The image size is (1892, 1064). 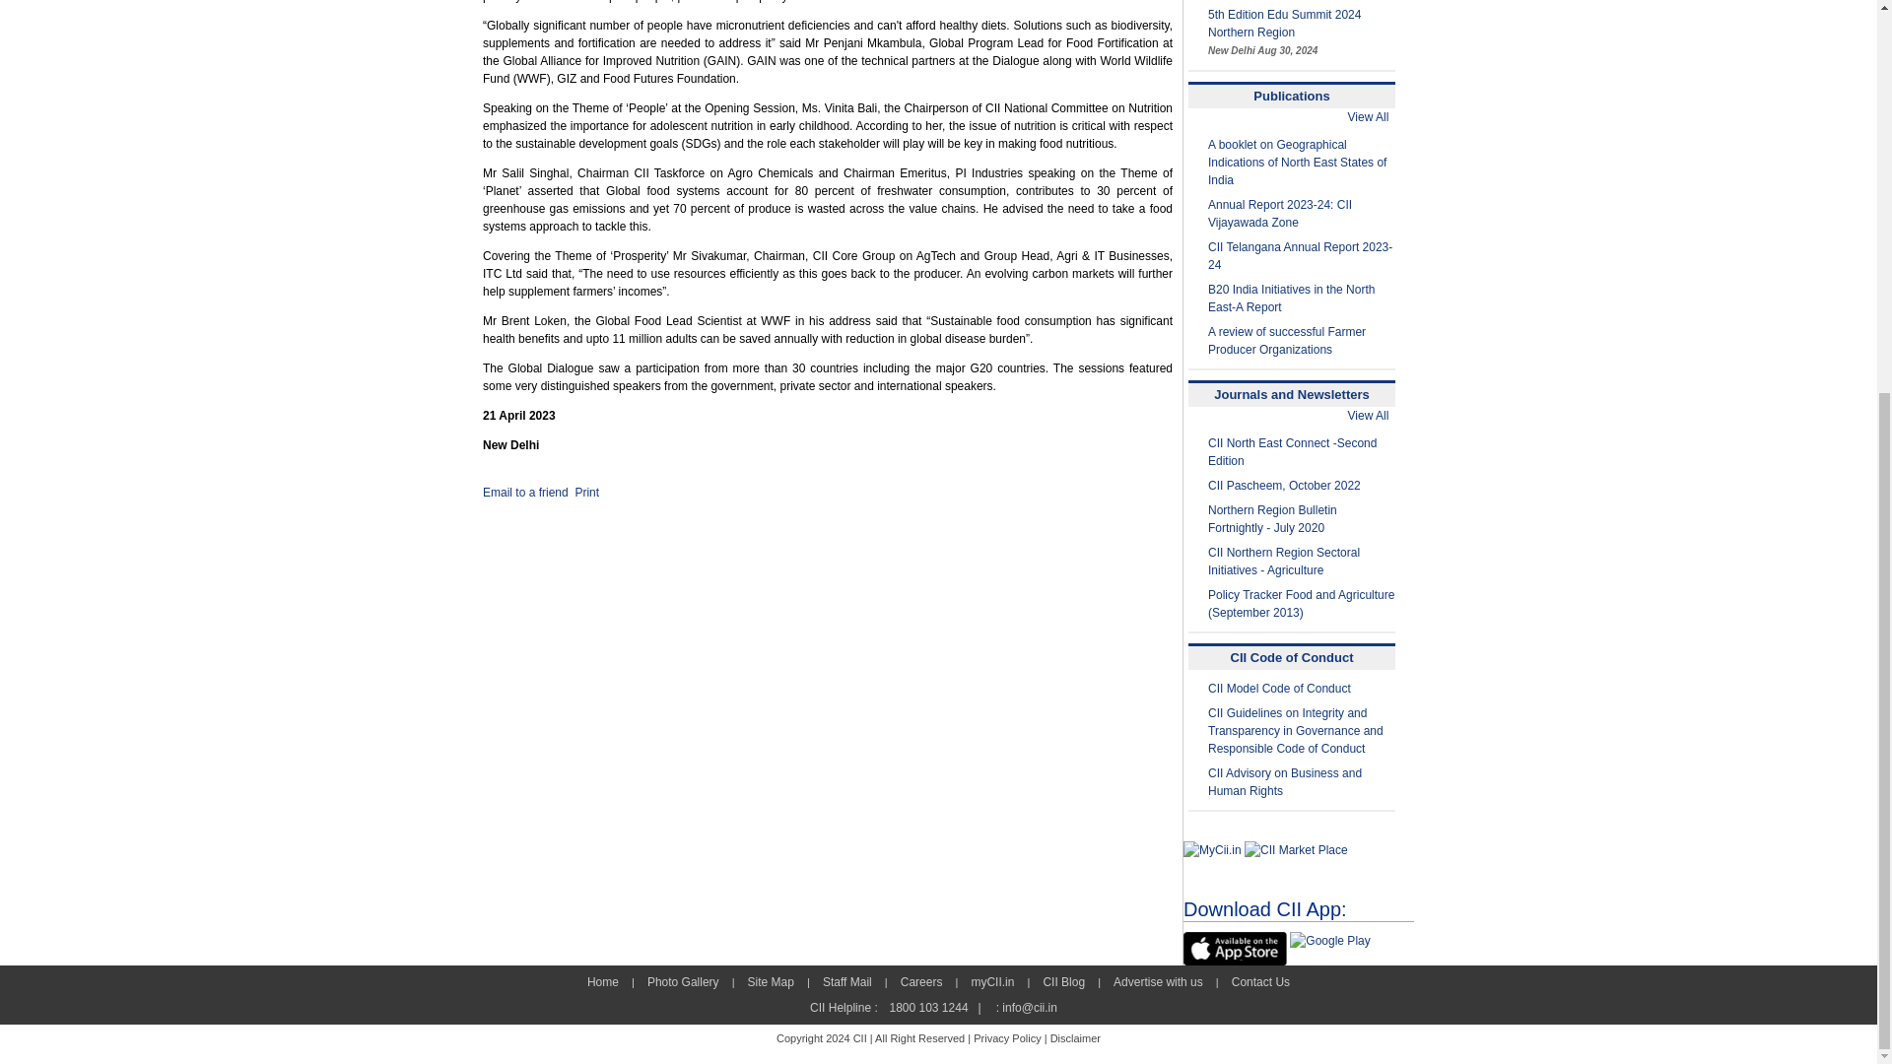 What do you see at coordinates (1235, 948) in the screenshot?
I see `App Store` at bounding box center [1235, 948].